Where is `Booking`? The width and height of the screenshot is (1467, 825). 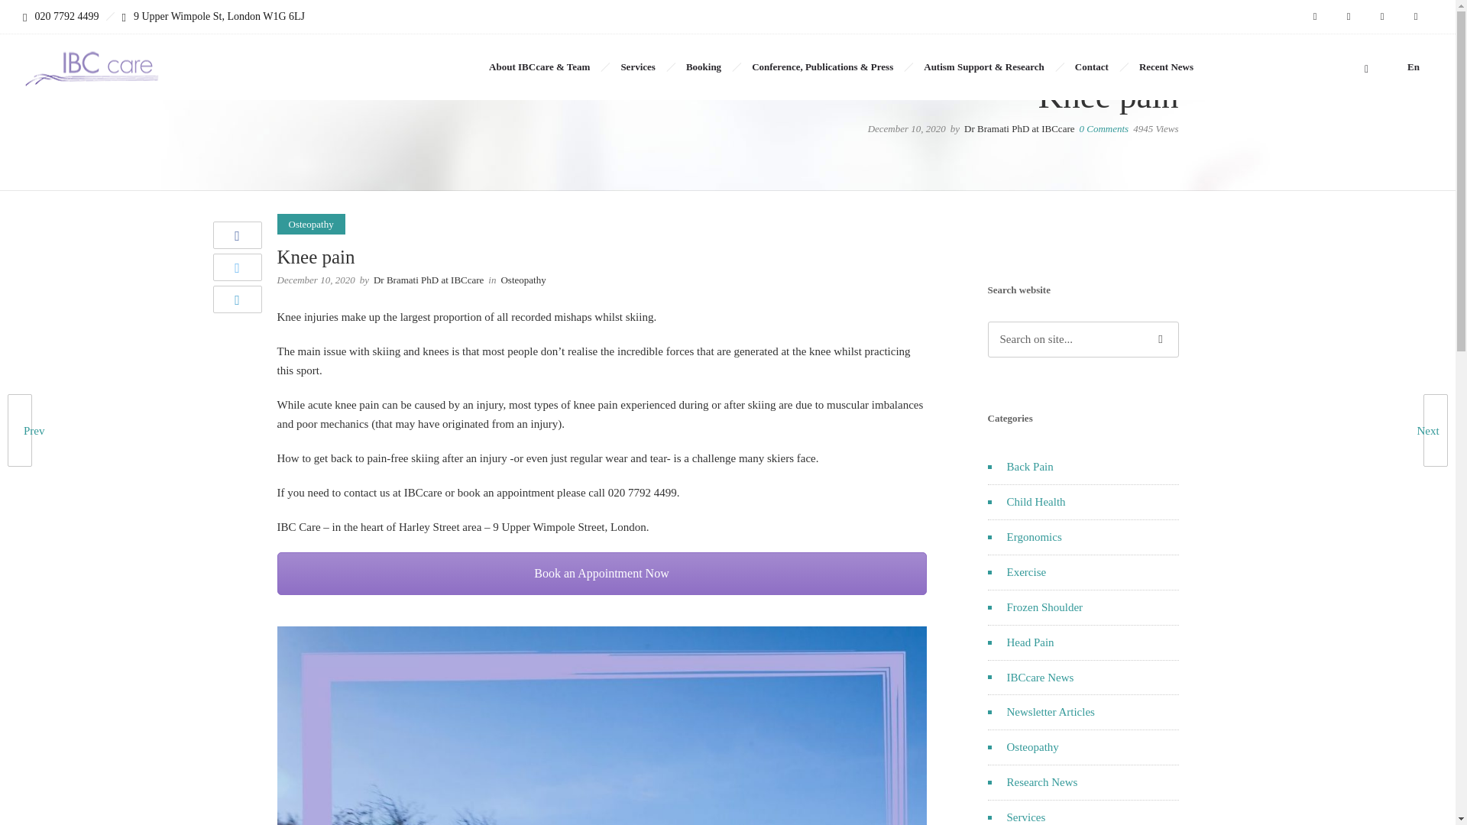
Booking is located at coordinates (703, 67).